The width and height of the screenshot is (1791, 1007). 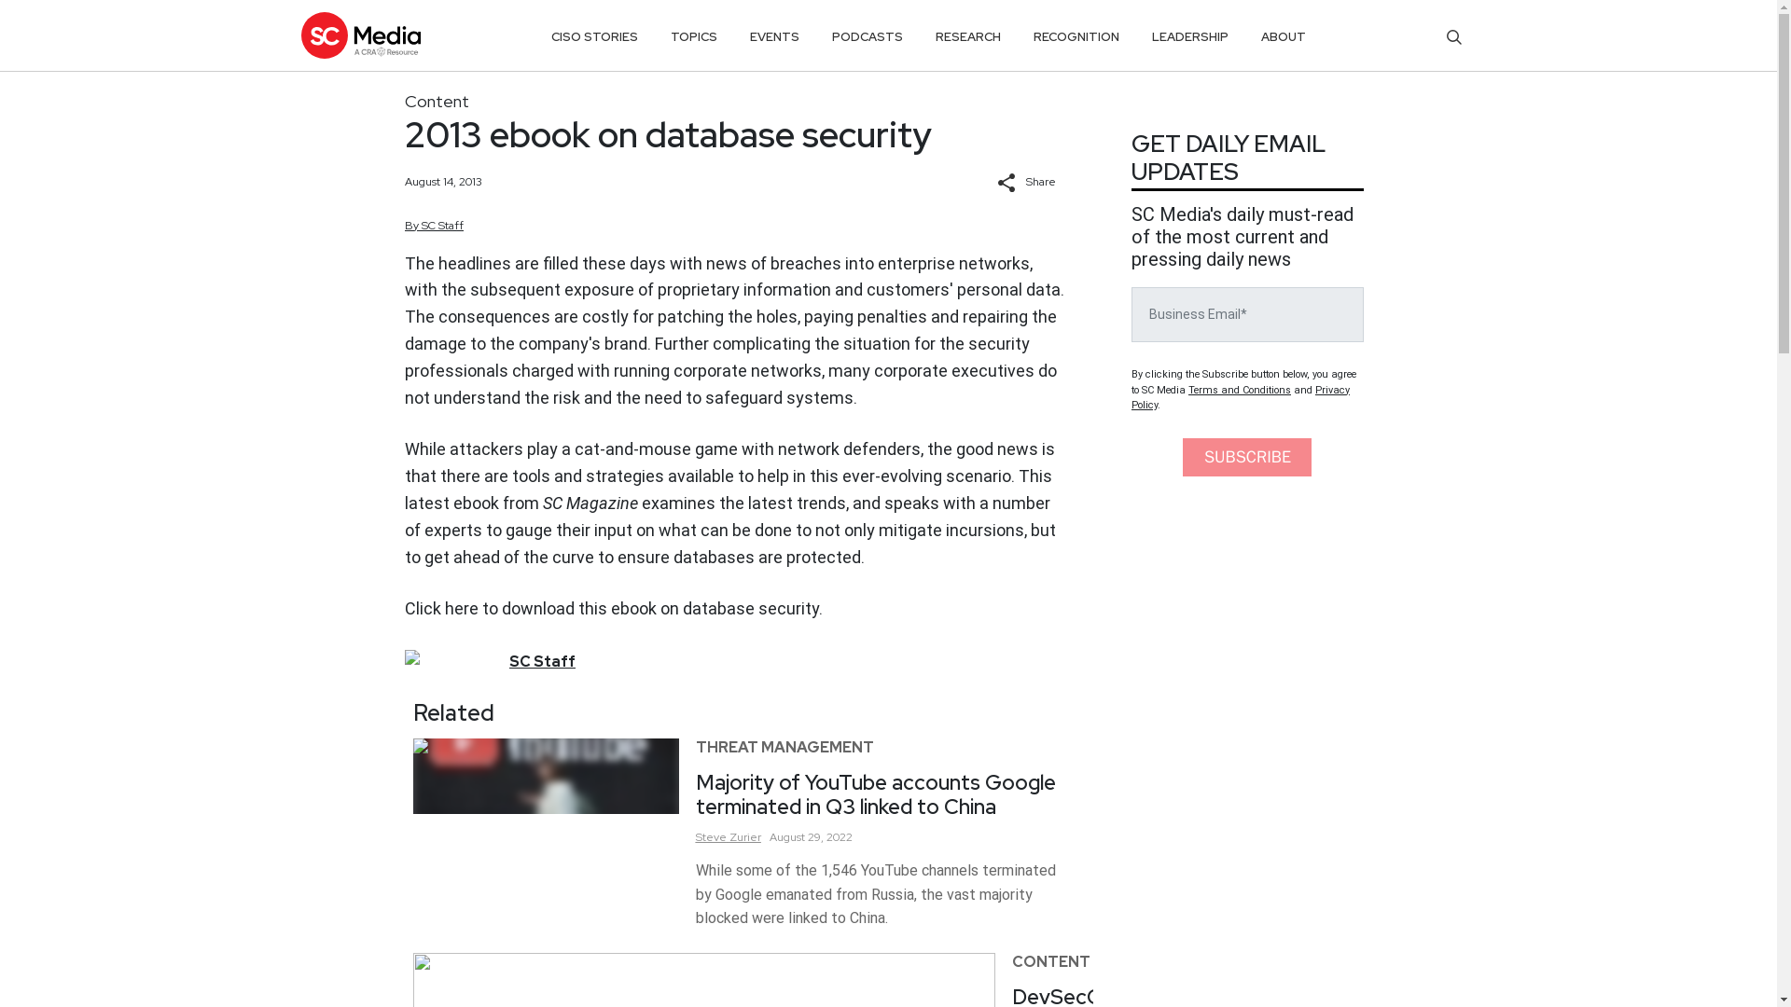 I want to click on CONTENT, so click(x=1050, y=961).